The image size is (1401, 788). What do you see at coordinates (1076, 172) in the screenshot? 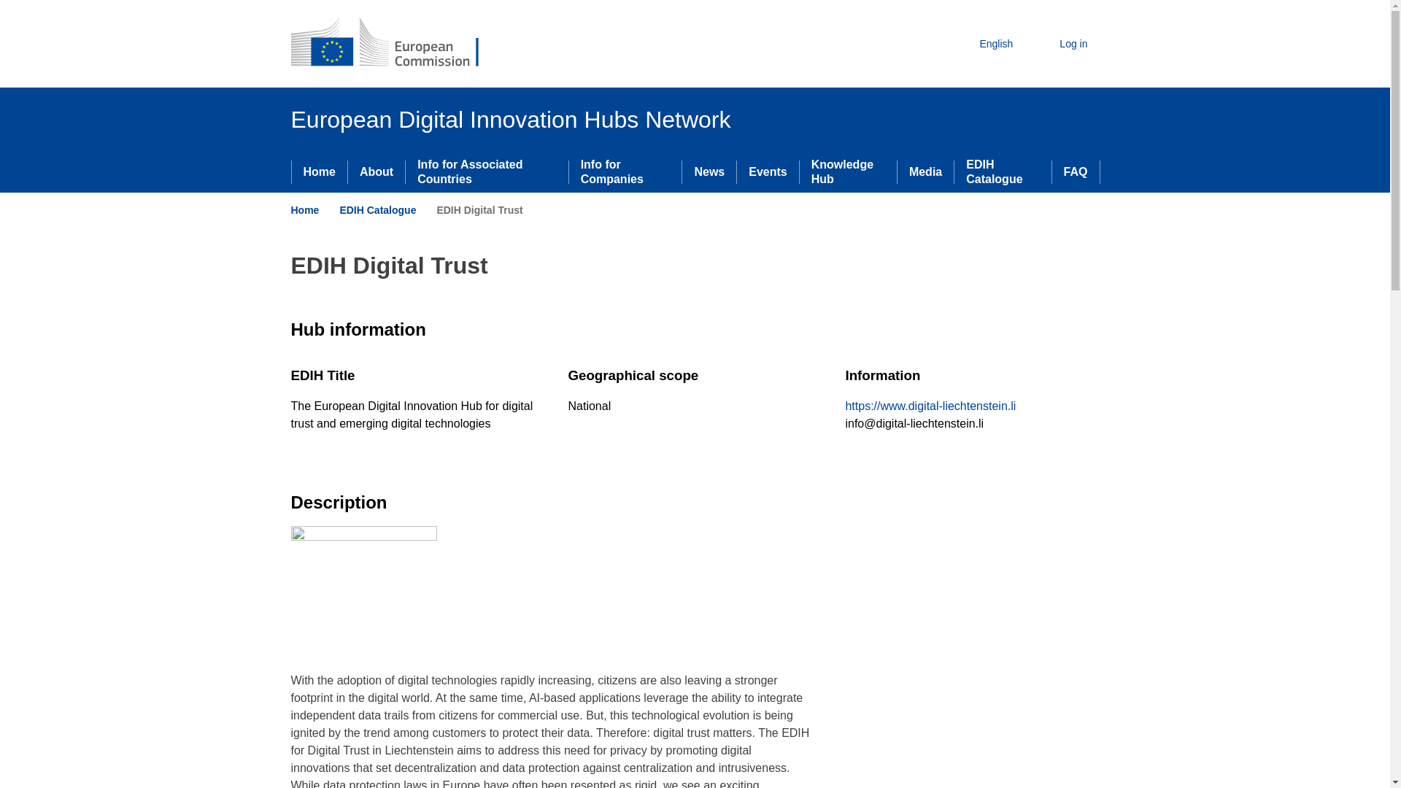
I see `FAQ` at bounding box center [1076, 172].